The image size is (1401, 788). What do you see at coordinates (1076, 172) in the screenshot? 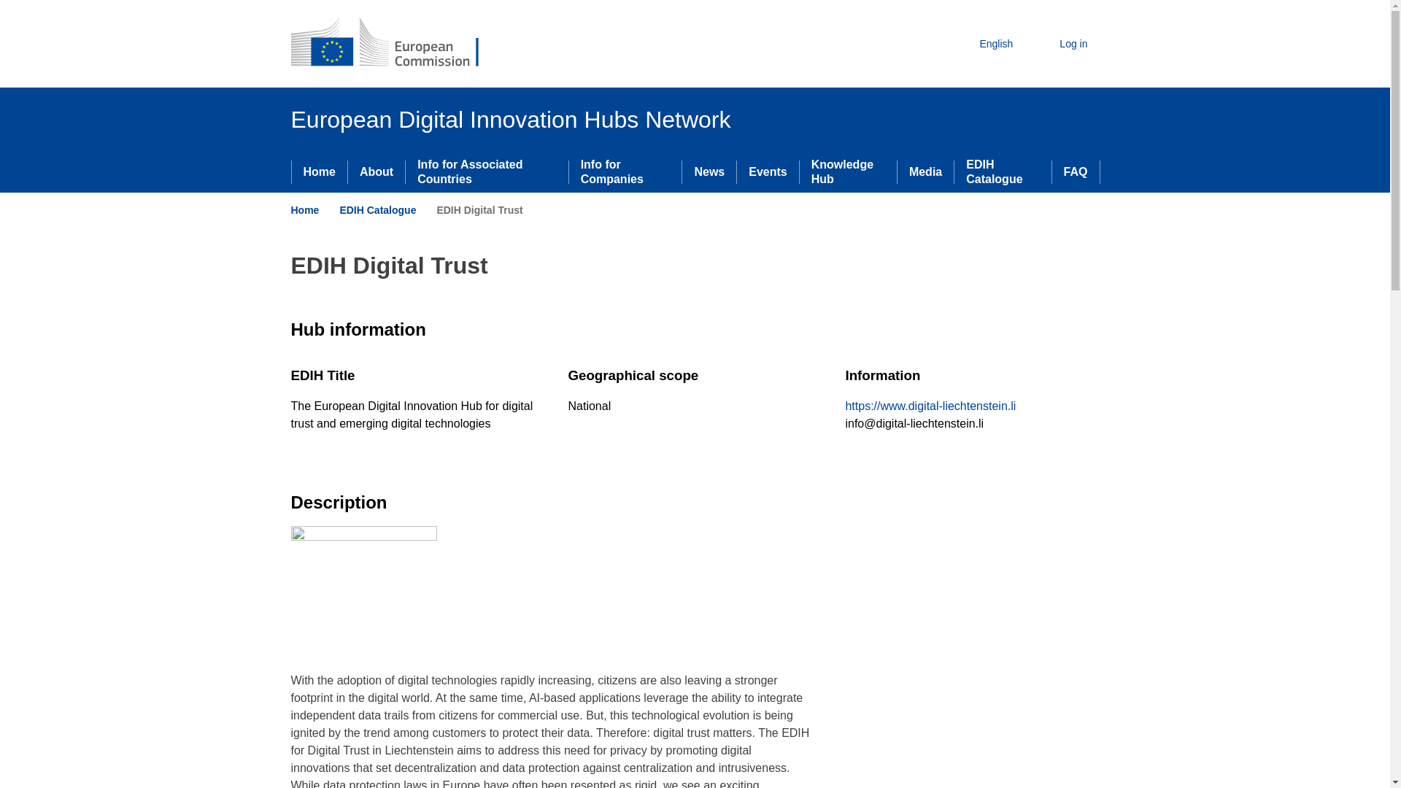
I see `FAQ` at bounding box center [1076, 172].